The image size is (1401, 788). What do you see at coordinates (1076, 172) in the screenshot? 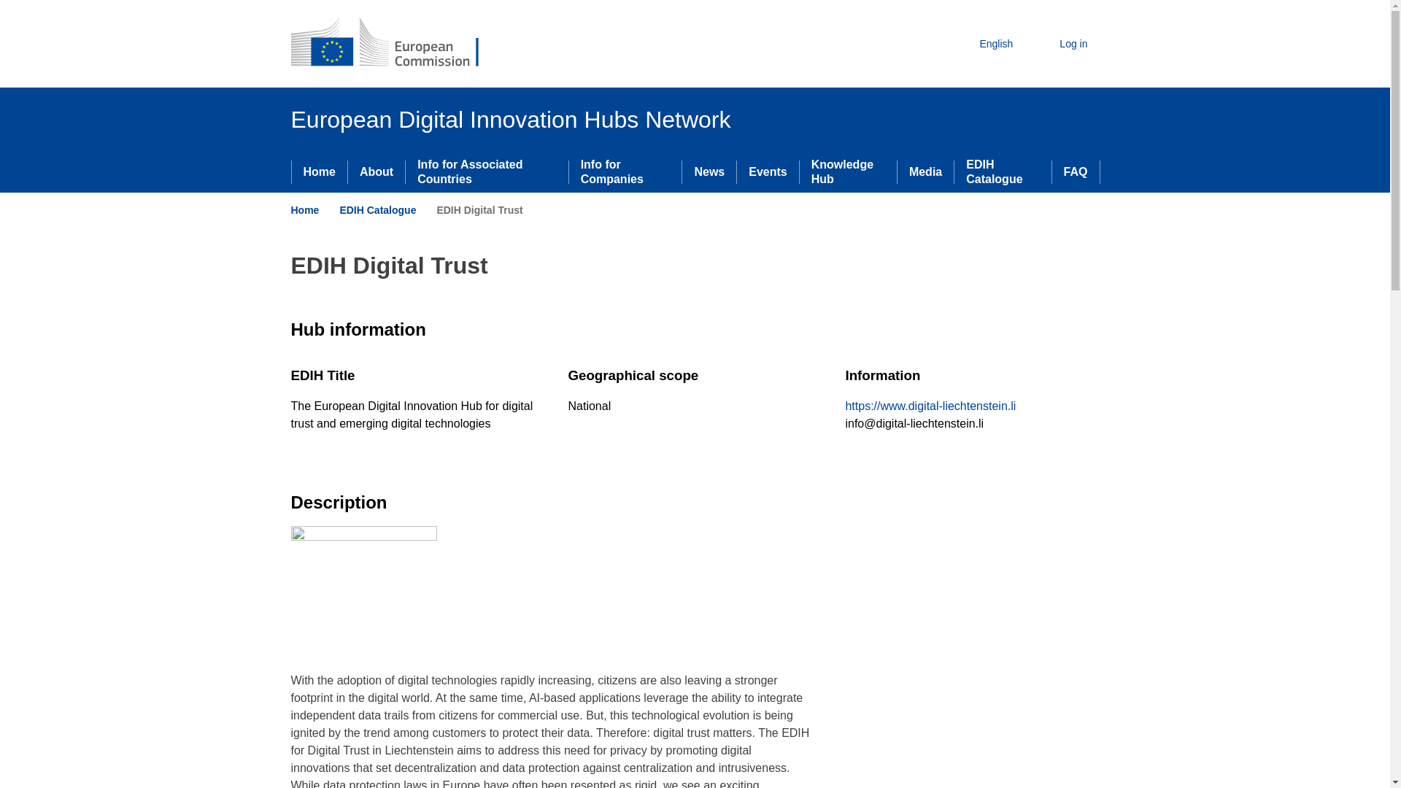
I see `FAQ` at bounding box center [1076, 172].